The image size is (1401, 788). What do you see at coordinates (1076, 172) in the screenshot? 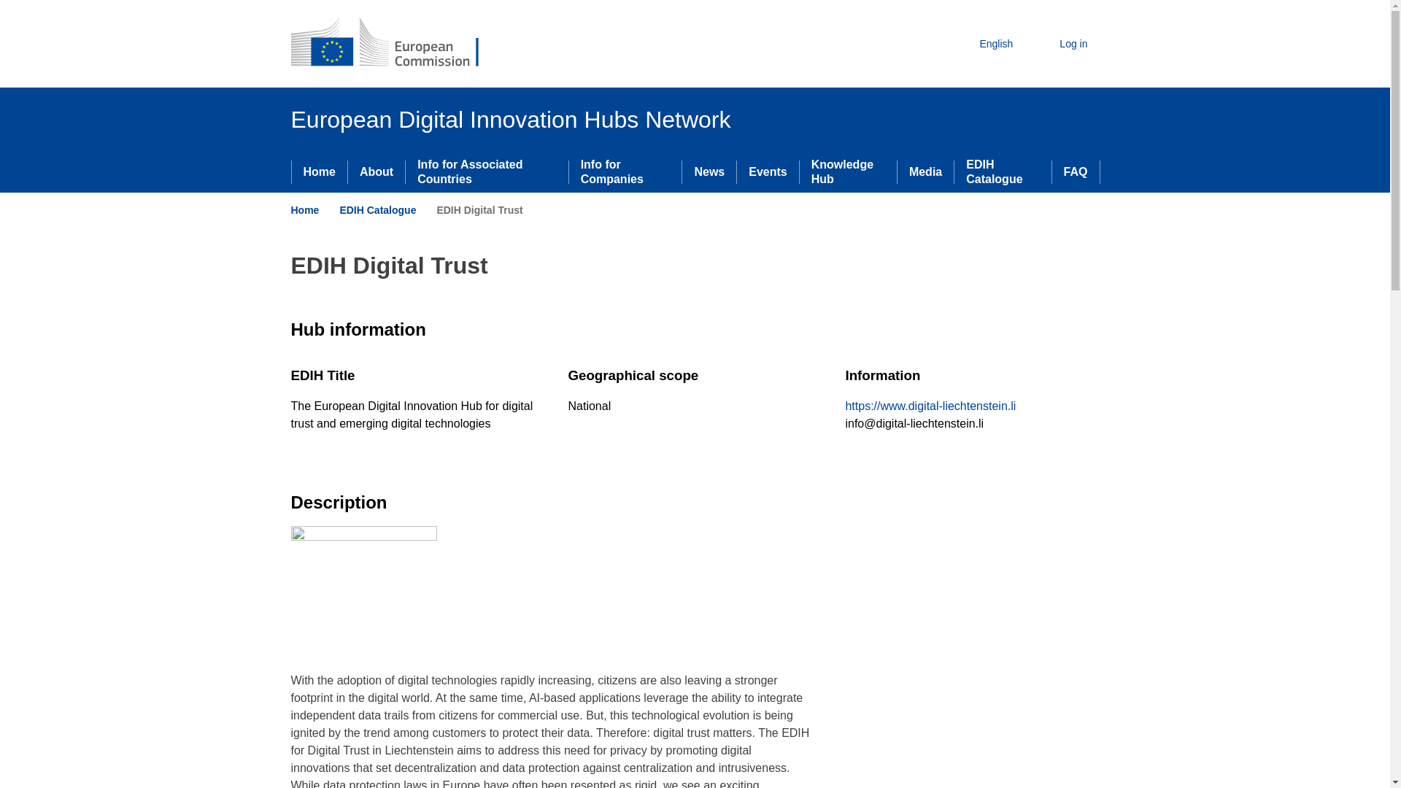
I see `FAQ` at bounding box center [1076, 172].